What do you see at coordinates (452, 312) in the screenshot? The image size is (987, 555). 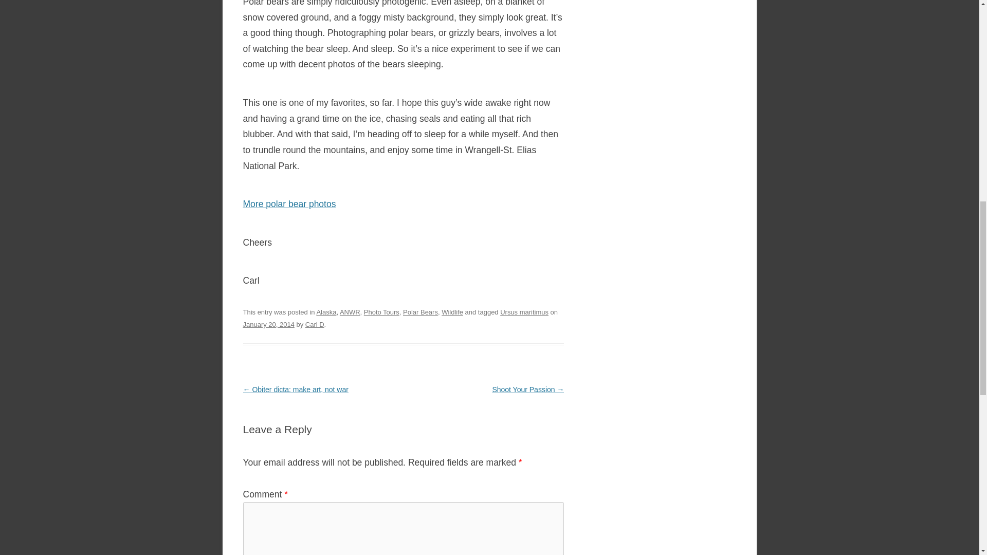 I see `Wildlife` at bounding box center [452, 312].